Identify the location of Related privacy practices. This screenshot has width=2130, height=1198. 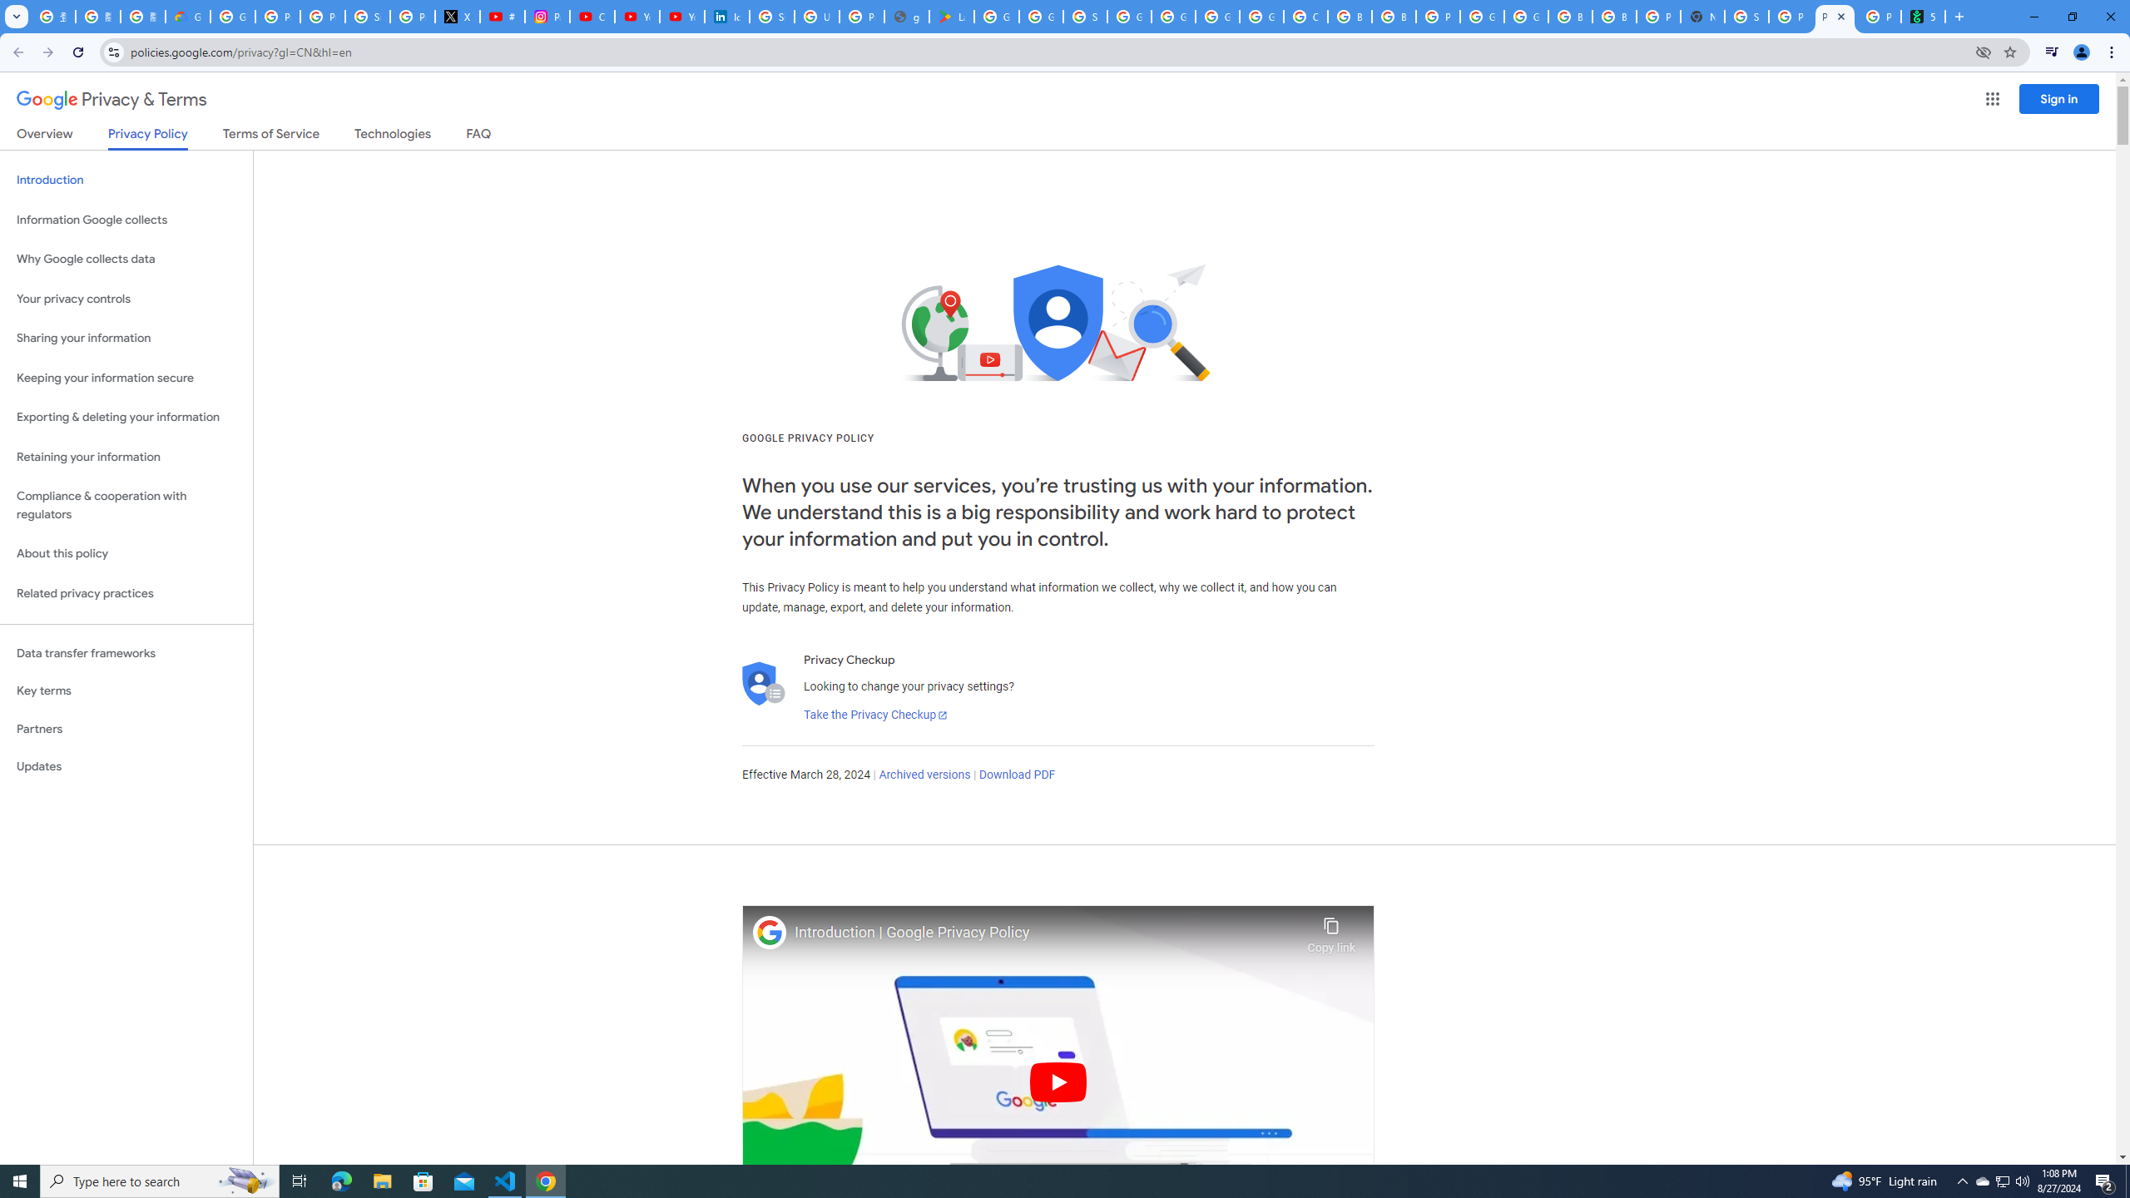
(126, 593).